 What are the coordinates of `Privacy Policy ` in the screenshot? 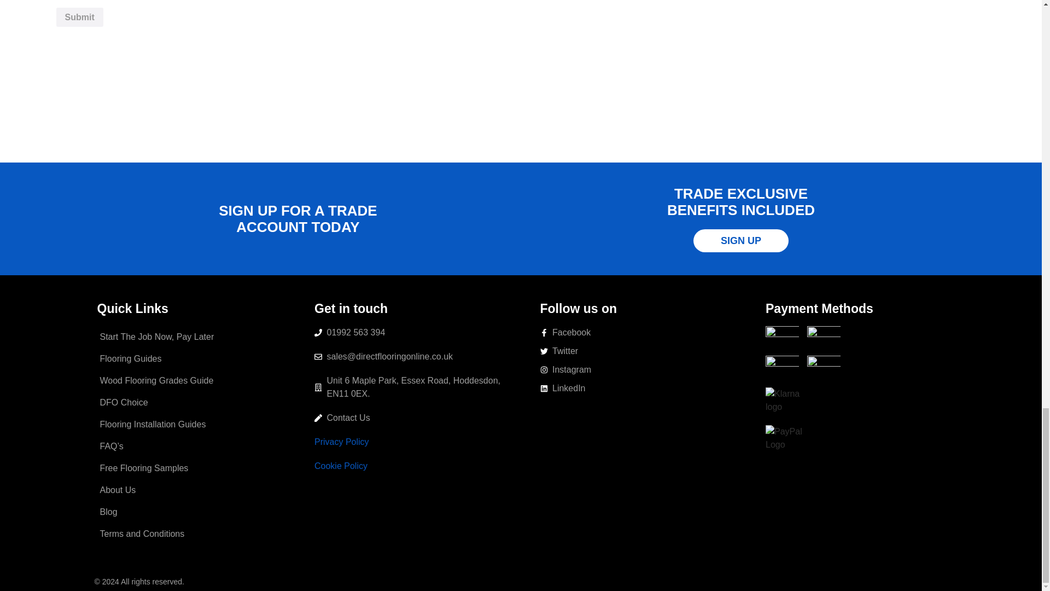 It's located at (341, 442).